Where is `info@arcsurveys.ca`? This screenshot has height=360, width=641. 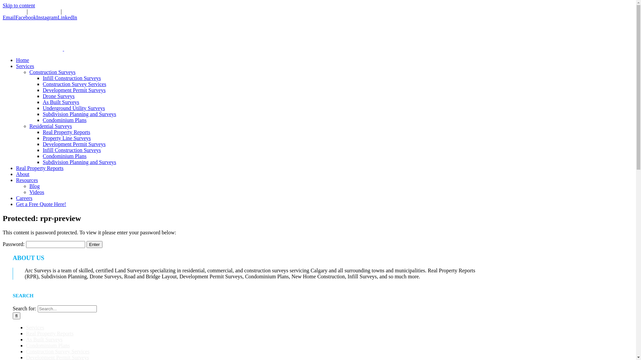
info@arcsurveys.ca is located at coordinates (84, 11).